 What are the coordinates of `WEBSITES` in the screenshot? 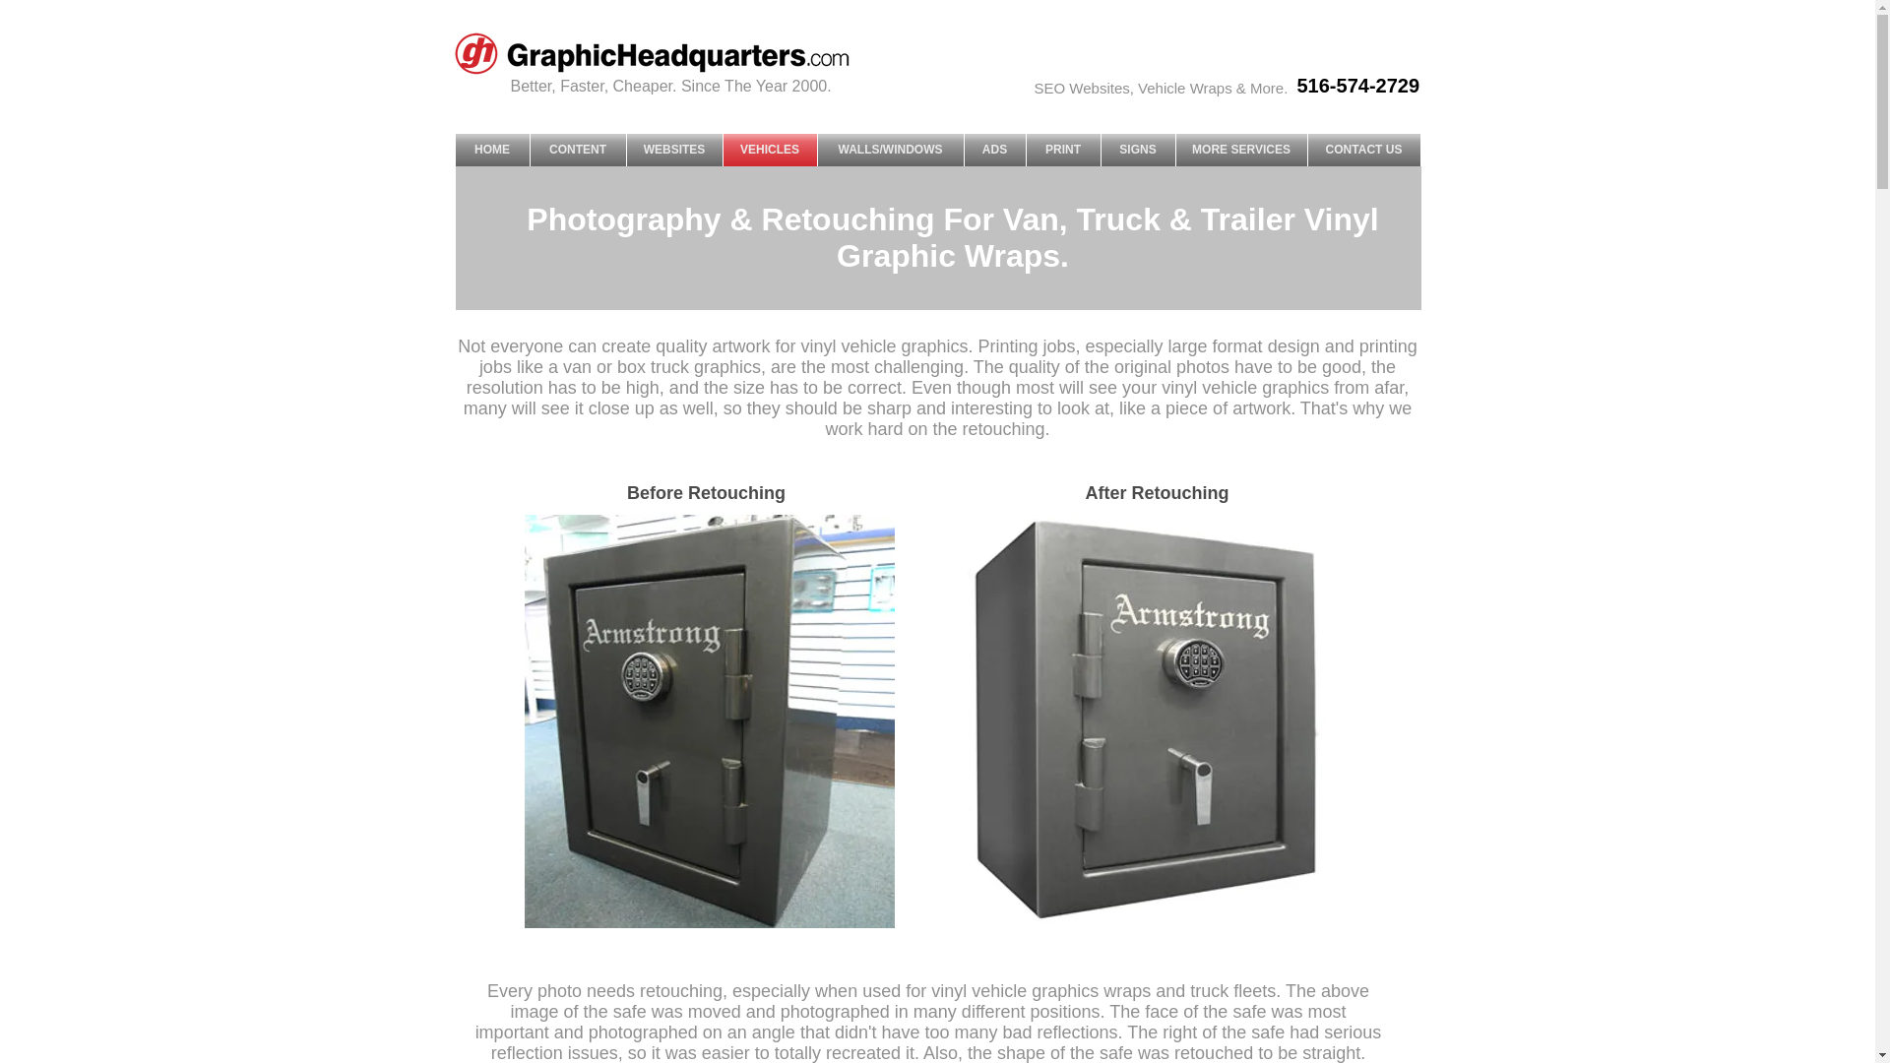 It's located at (673, 150).